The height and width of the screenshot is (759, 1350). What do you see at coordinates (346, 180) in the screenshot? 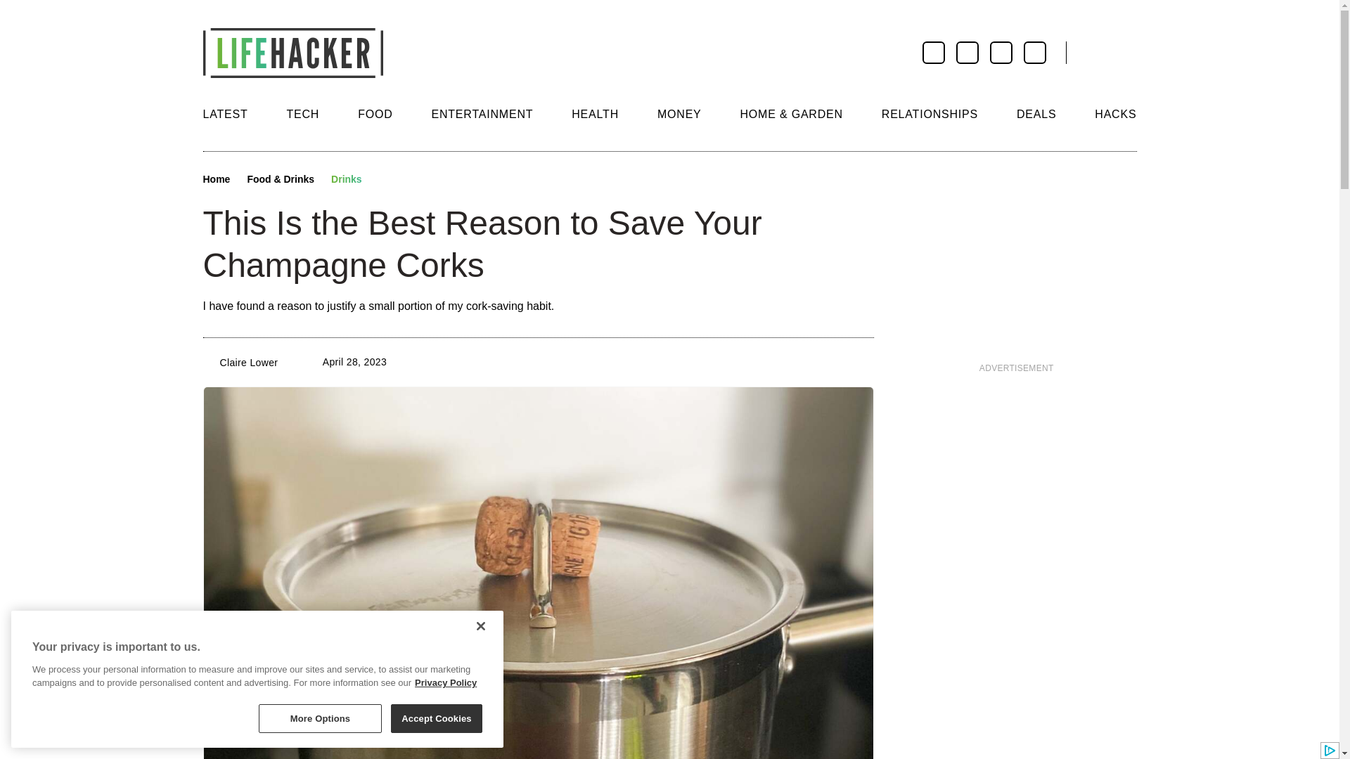
I see `Drinks` at bounding box center [346, 180].